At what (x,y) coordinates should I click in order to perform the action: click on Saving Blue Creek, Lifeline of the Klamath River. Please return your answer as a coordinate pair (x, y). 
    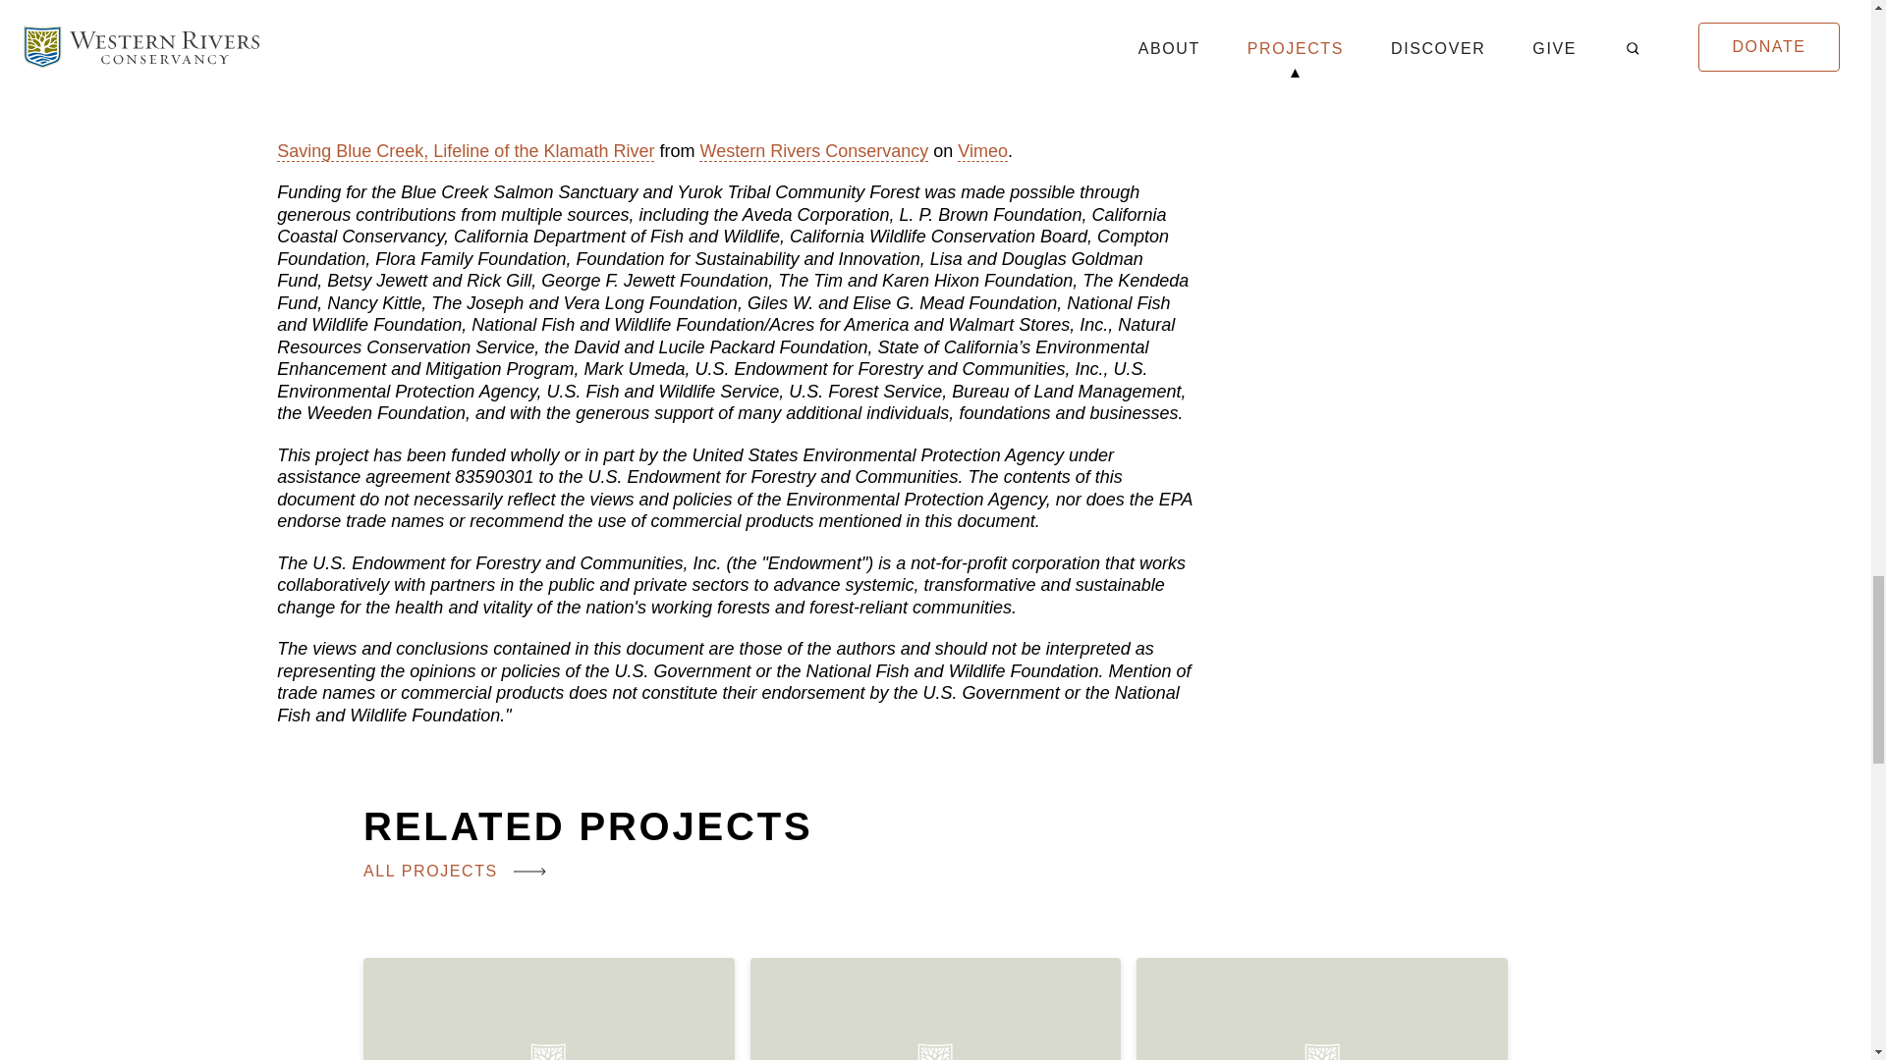
    Looking at the image, I should click on (466, 151).